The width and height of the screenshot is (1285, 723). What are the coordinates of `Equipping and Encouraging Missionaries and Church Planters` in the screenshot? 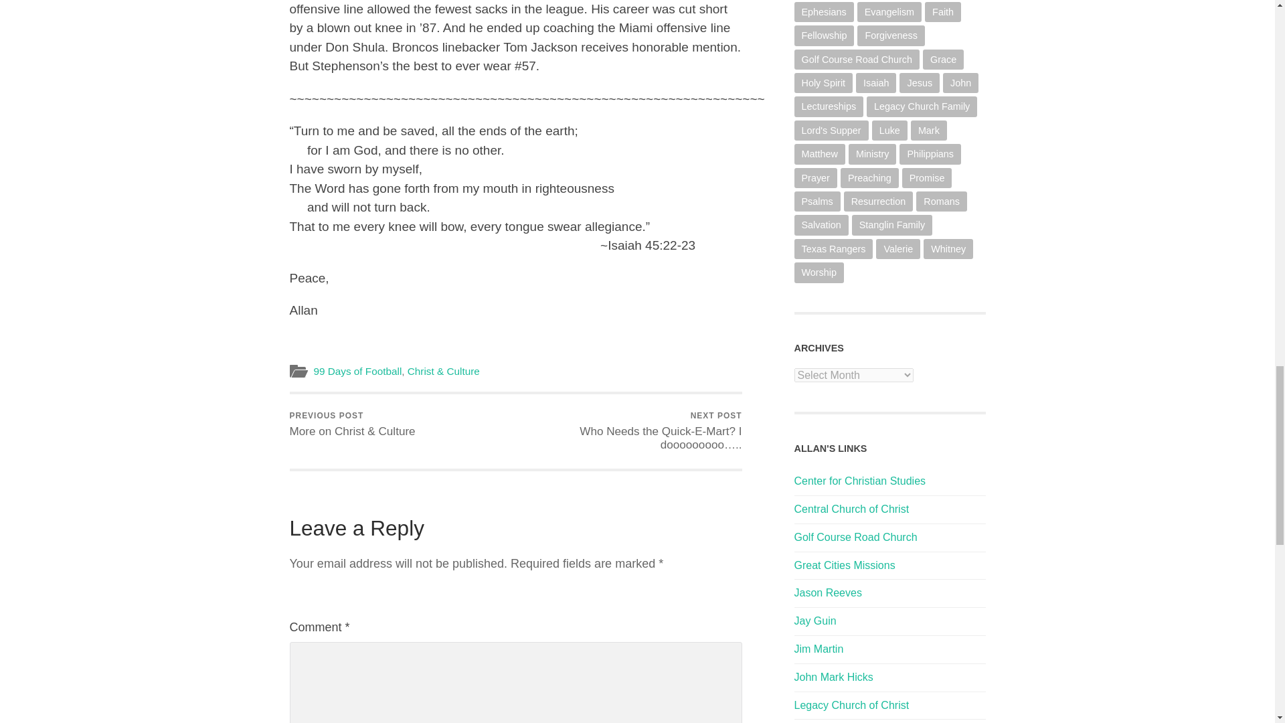 It's located at (844, 565).